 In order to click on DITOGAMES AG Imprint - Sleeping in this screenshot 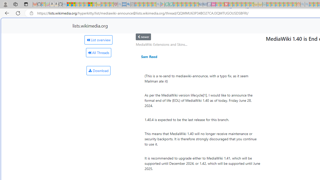, I will do `click(264, 4)`.